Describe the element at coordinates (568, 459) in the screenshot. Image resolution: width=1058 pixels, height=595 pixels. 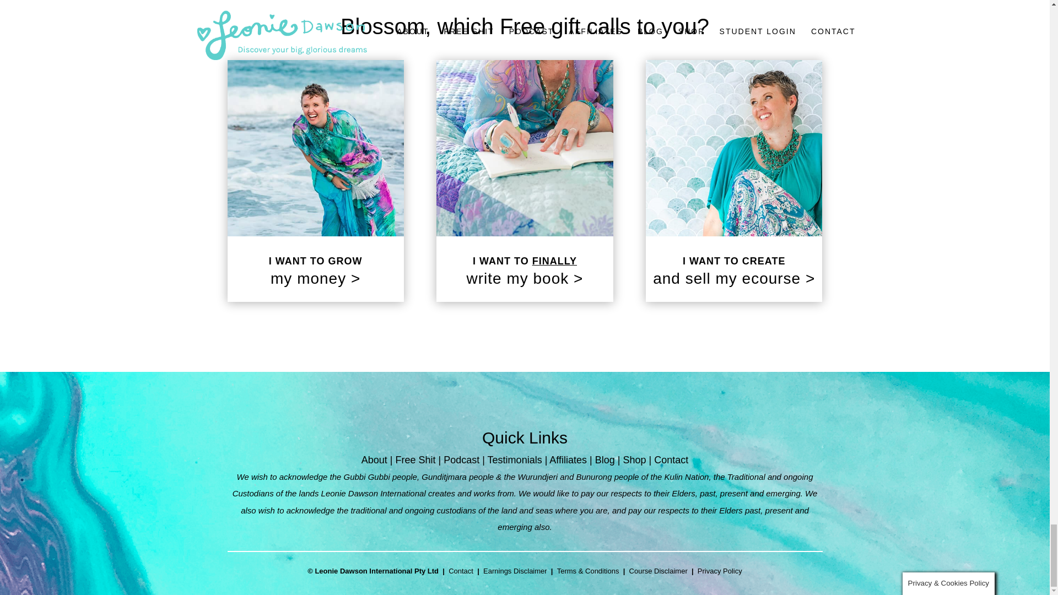
I see `Affiliates` at that location.